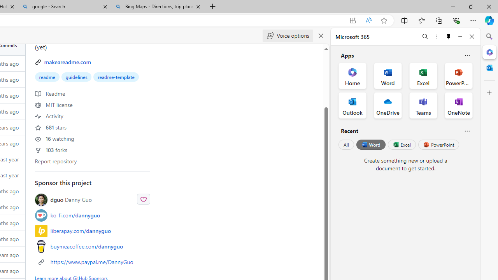  What do you see at coordinates (93, 247) in the screenshot?
I see `buymeacoffee.com/dannyguo` at bounding box center [93, 247].